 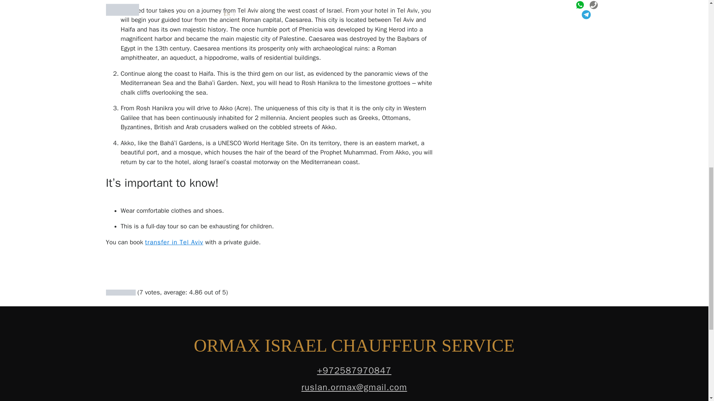 What do you see at coordinates (109, 292) in the screenshot?
I see `1 Star` at bounding box center [109, 292].